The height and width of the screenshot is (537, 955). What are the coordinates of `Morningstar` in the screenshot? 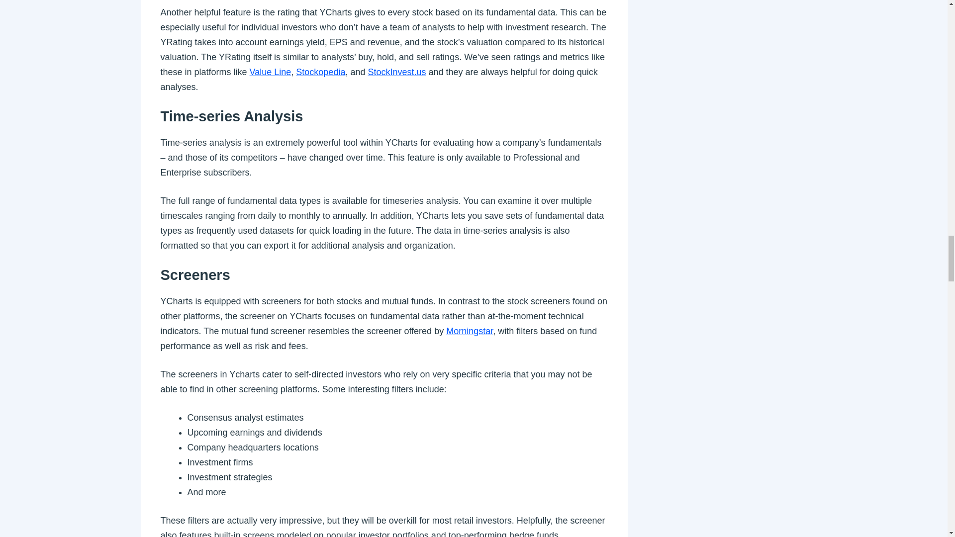 It's located at (469, 331).